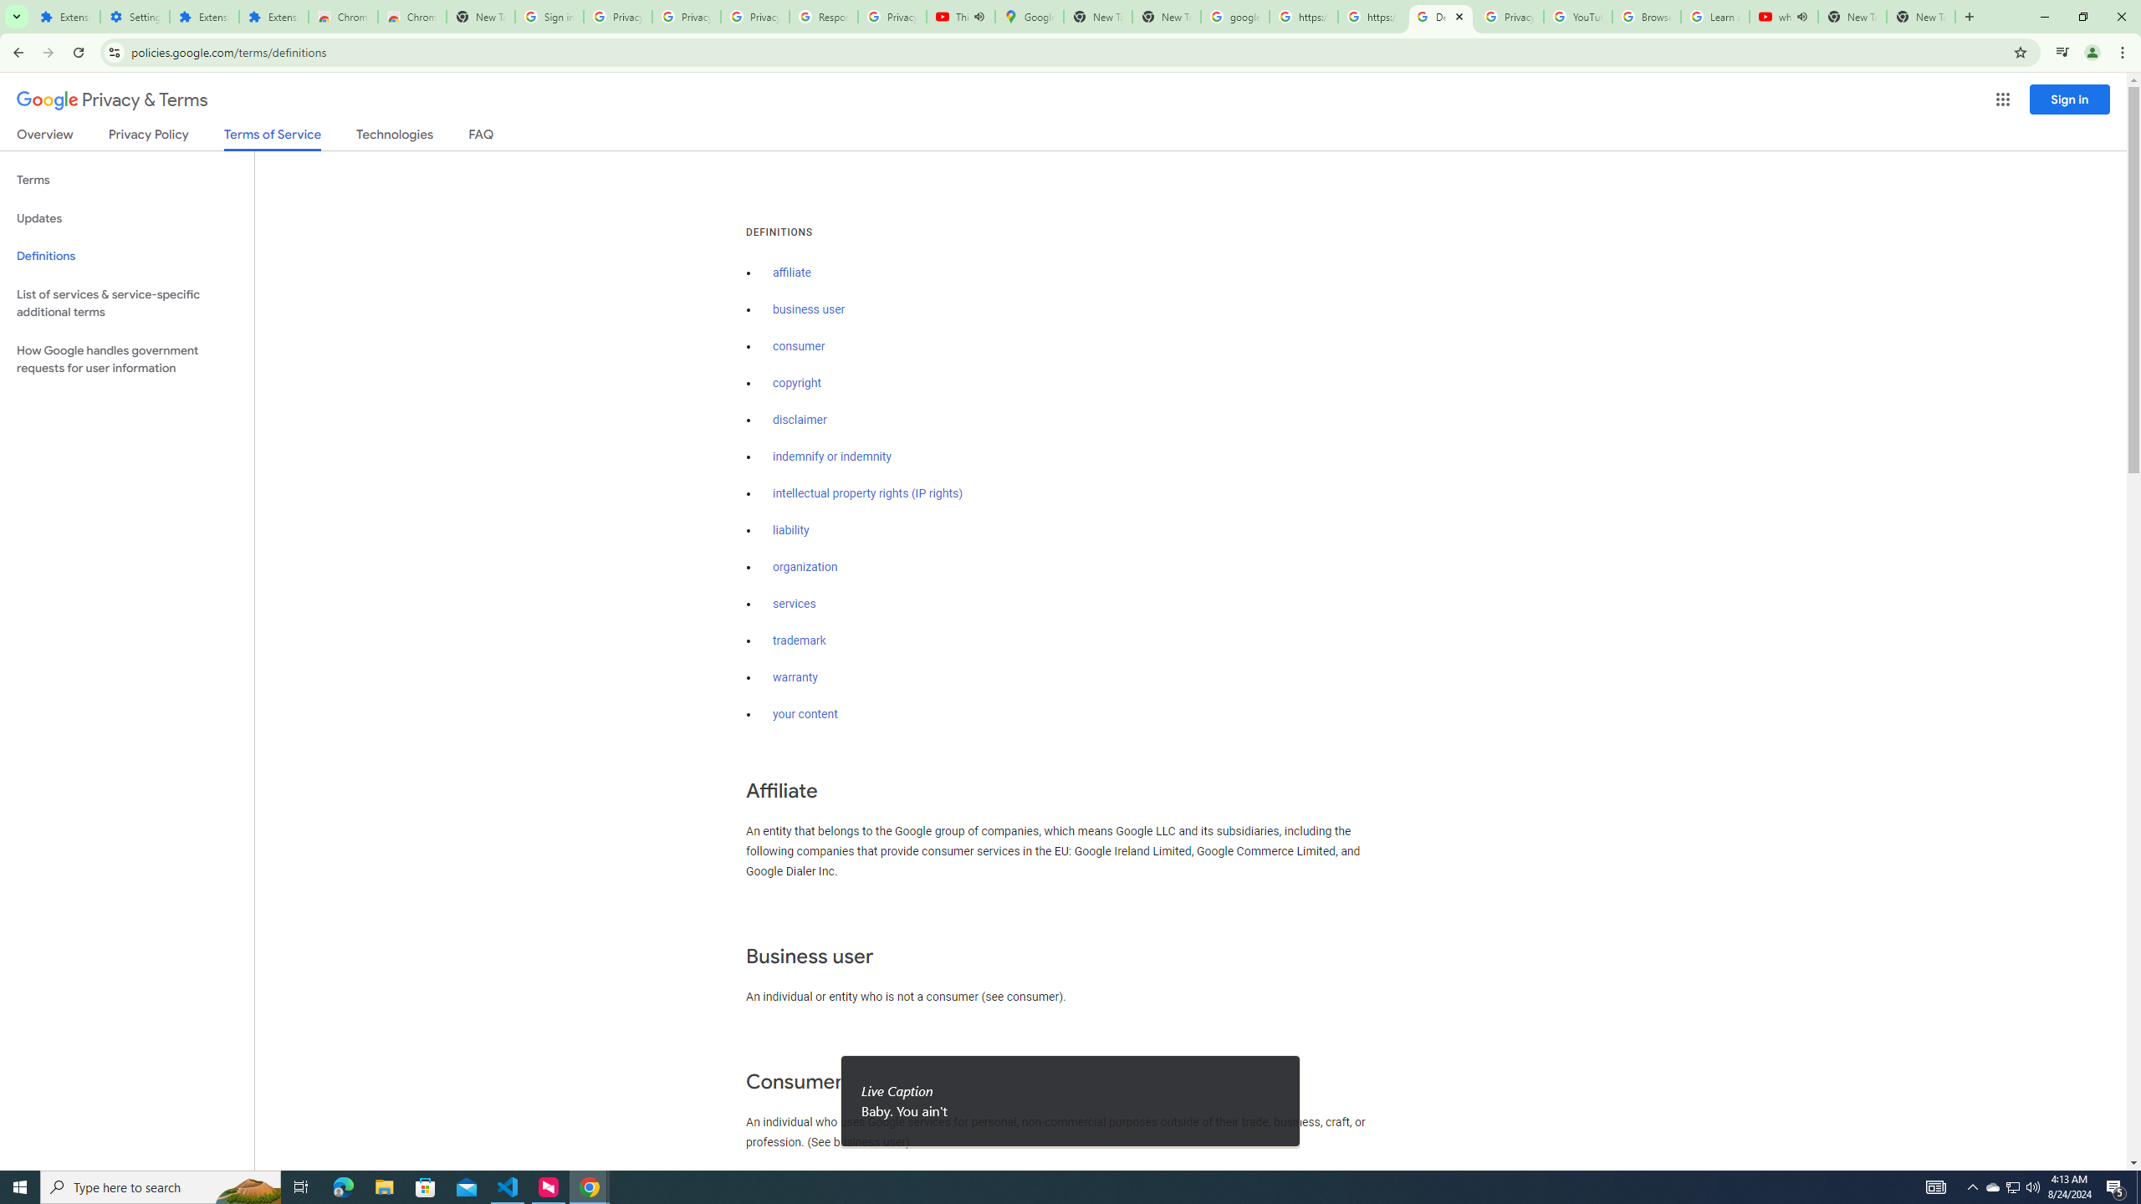 The height and width of the screenshot is (1204, 2141). Describe the element at coordinates (411, 17) in the screenshot. I see `Chrome Web Store - Themes` at that location.